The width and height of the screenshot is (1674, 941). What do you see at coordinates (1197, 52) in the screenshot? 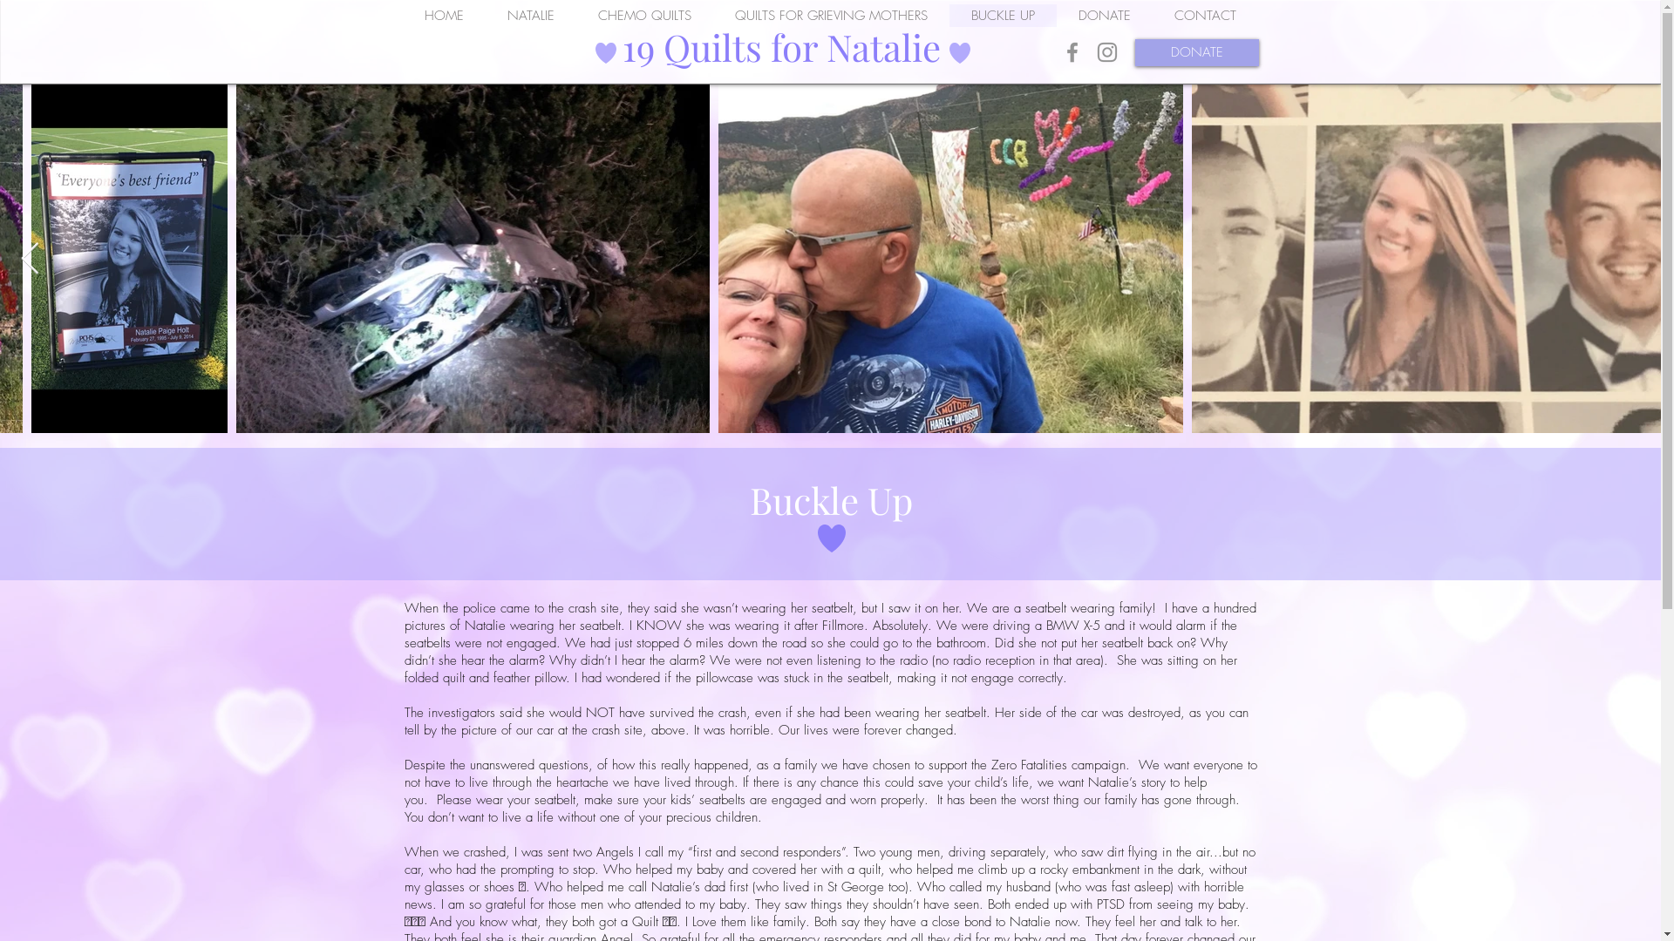
I see `DONATE` at bounding box center [1197, 52].